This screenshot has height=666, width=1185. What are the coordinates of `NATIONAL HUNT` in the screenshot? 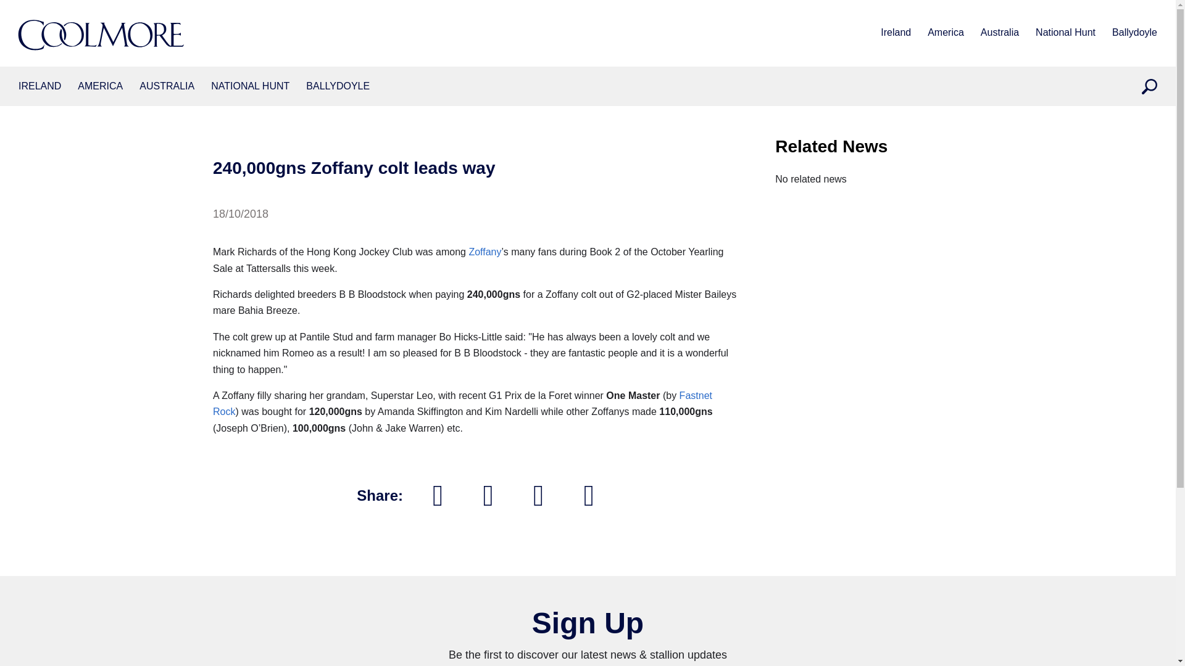 It's located at (249, 86).